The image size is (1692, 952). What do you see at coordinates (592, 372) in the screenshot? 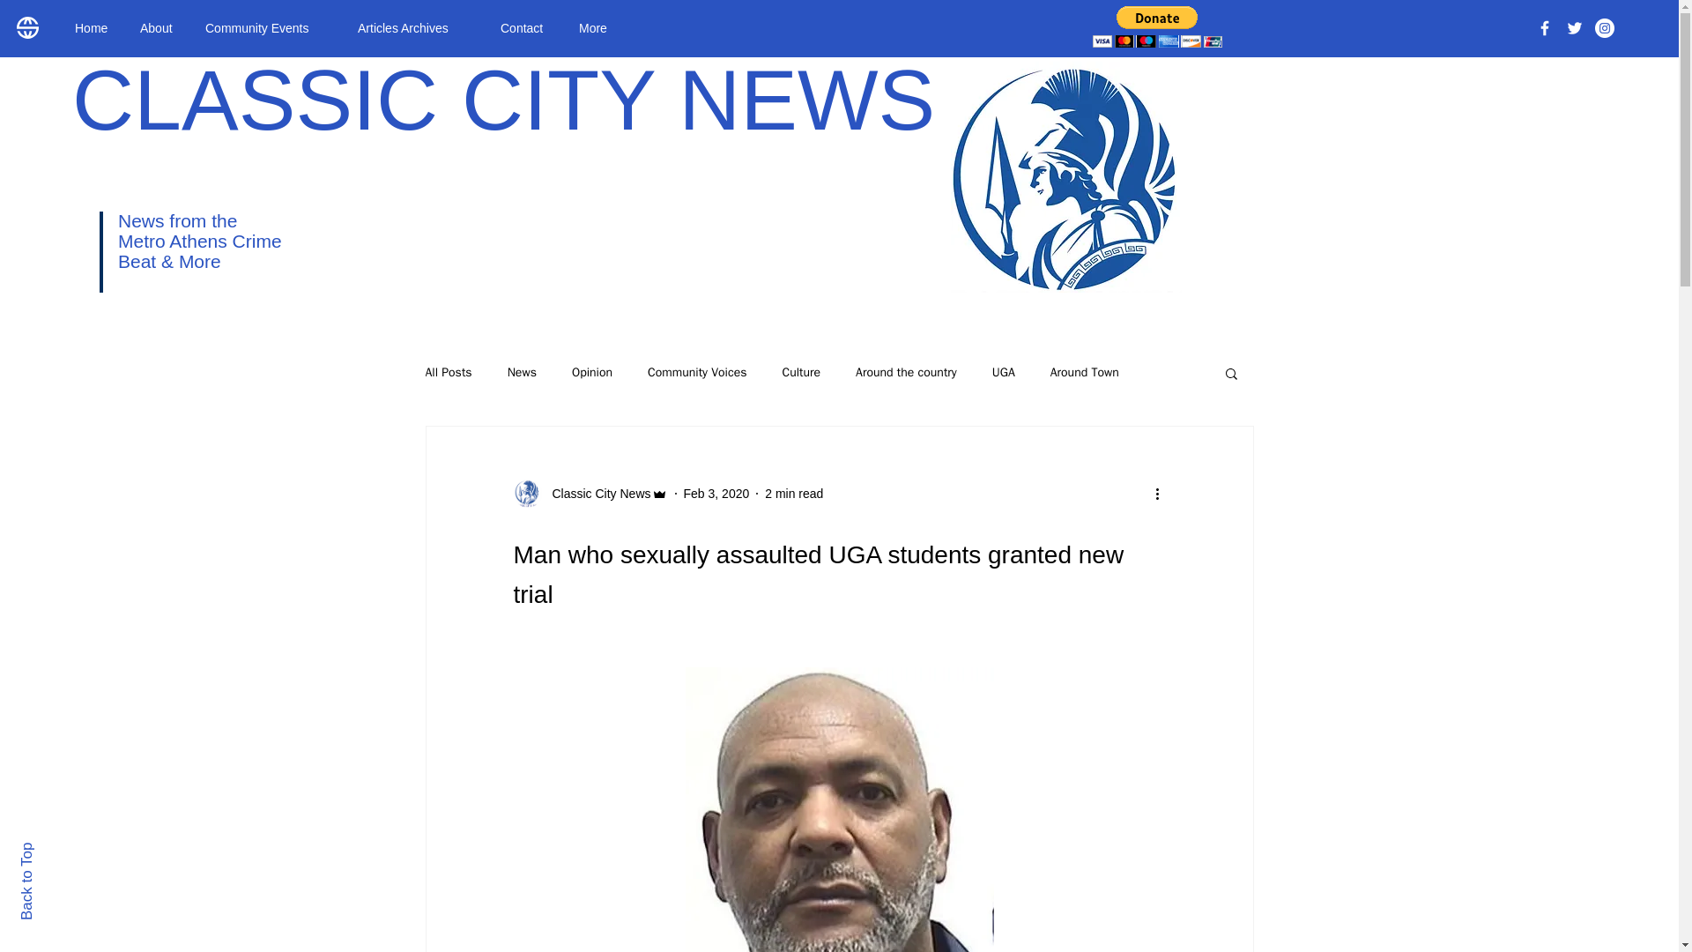
I see `Opinion` at bounding box center [592, 372].